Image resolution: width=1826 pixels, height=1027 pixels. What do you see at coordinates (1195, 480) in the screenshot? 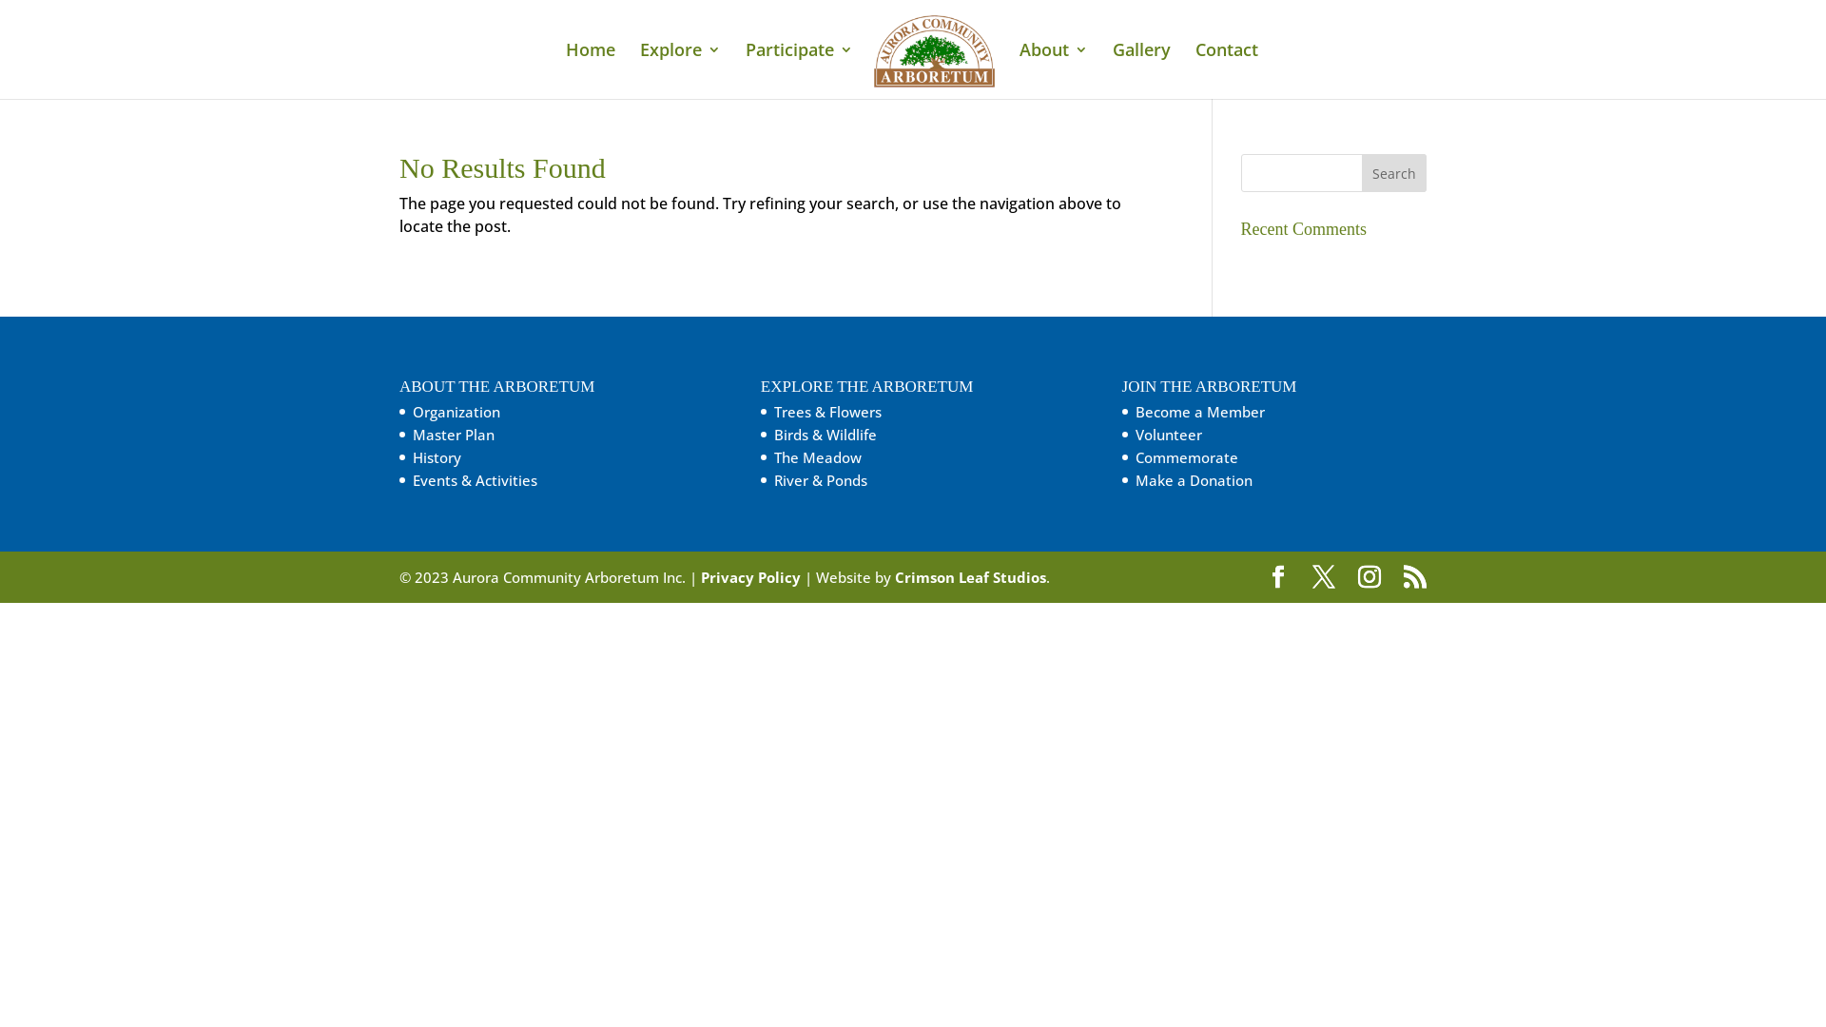
I see `Make a Donation` at bounding box center [1195, 480].